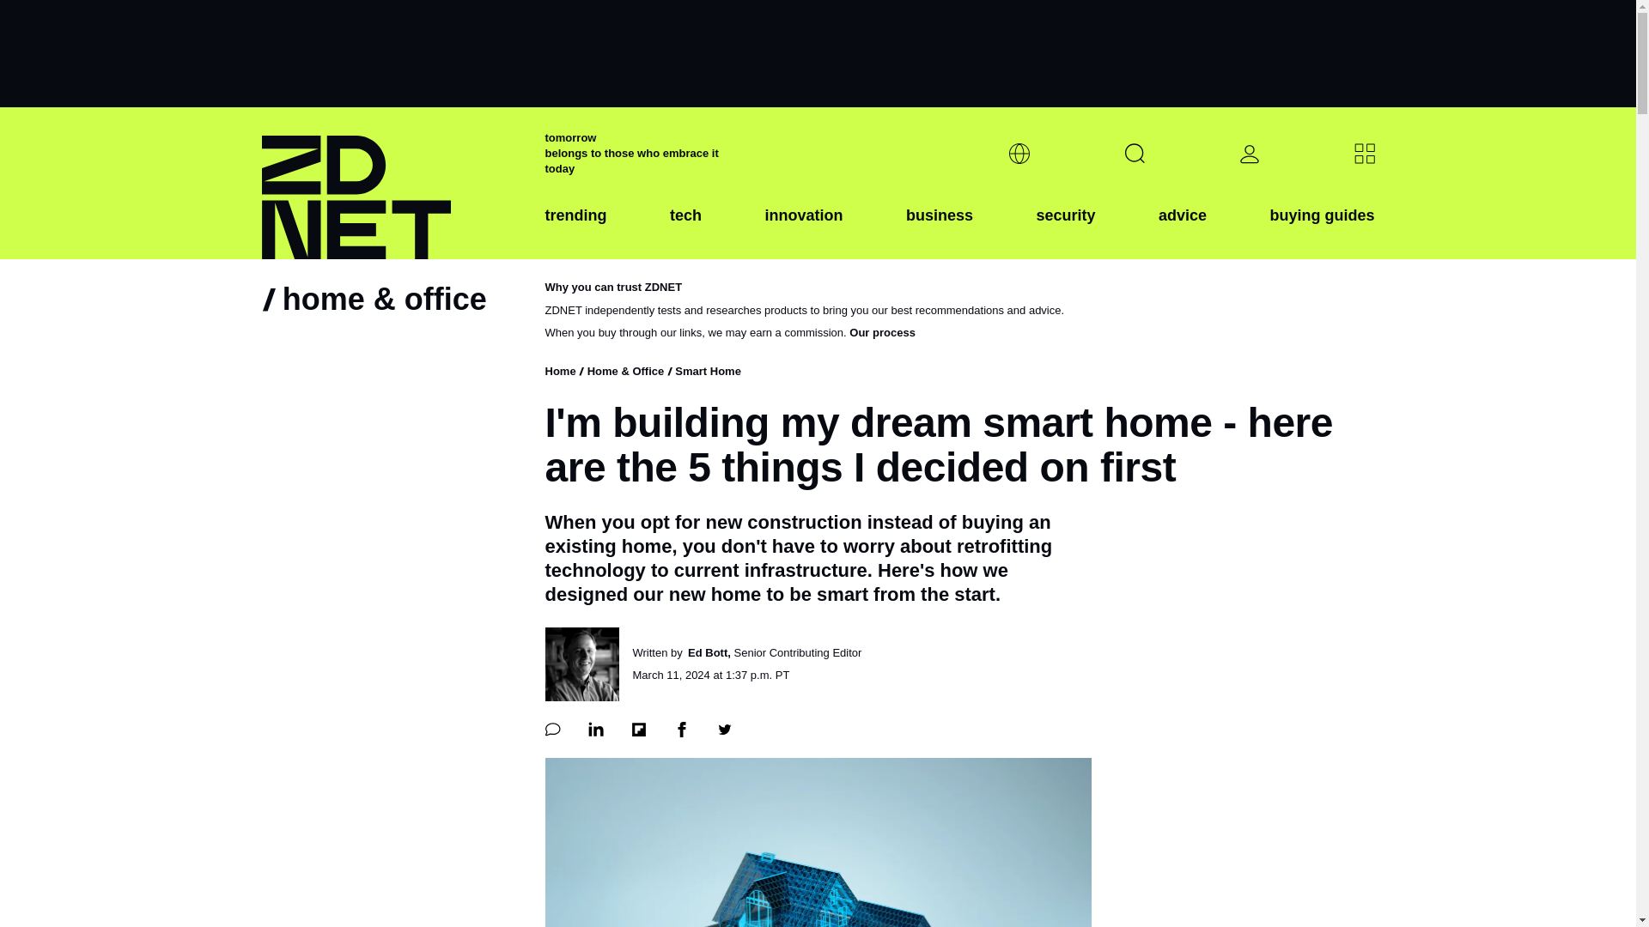 The width and height of the screenshot is (1649, 927). I want to click on ZDNET, so click(392, 184).